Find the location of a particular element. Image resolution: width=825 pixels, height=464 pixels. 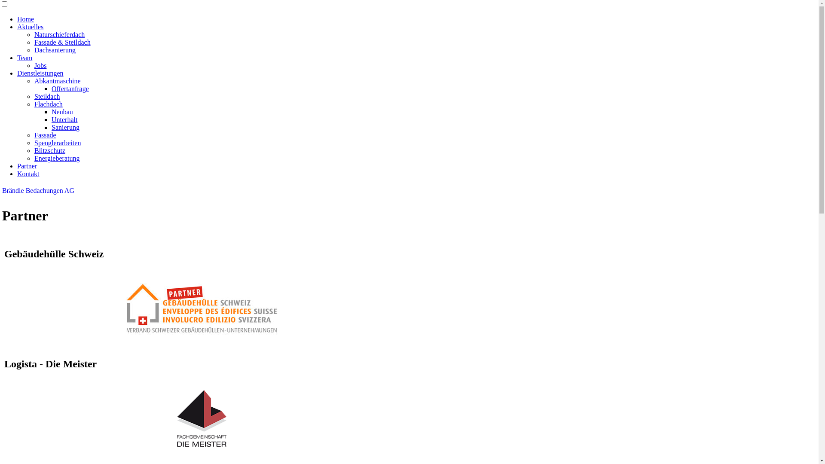

Neubau is located at coordinates (62, 112).